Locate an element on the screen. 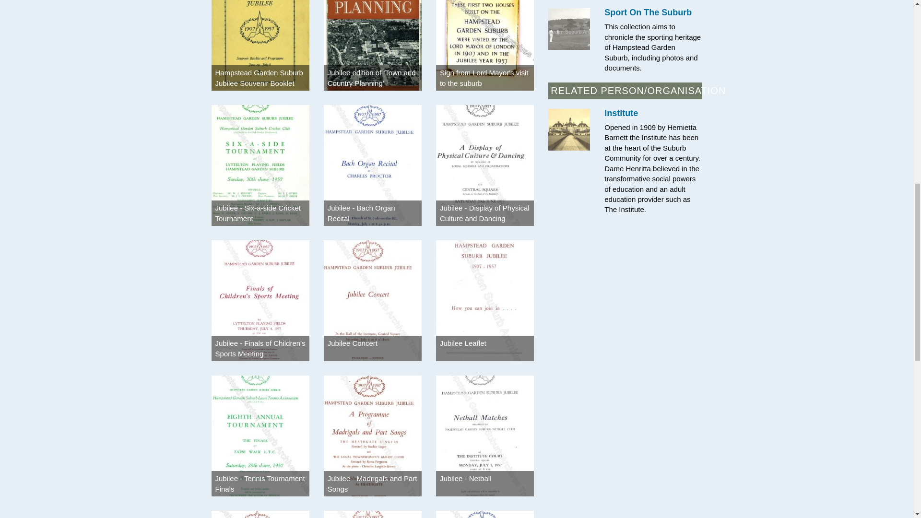 This screenshot has width=921, height=518. Sign from Lord Mayor's visit to the suburb is located at coordinates (484, 78).